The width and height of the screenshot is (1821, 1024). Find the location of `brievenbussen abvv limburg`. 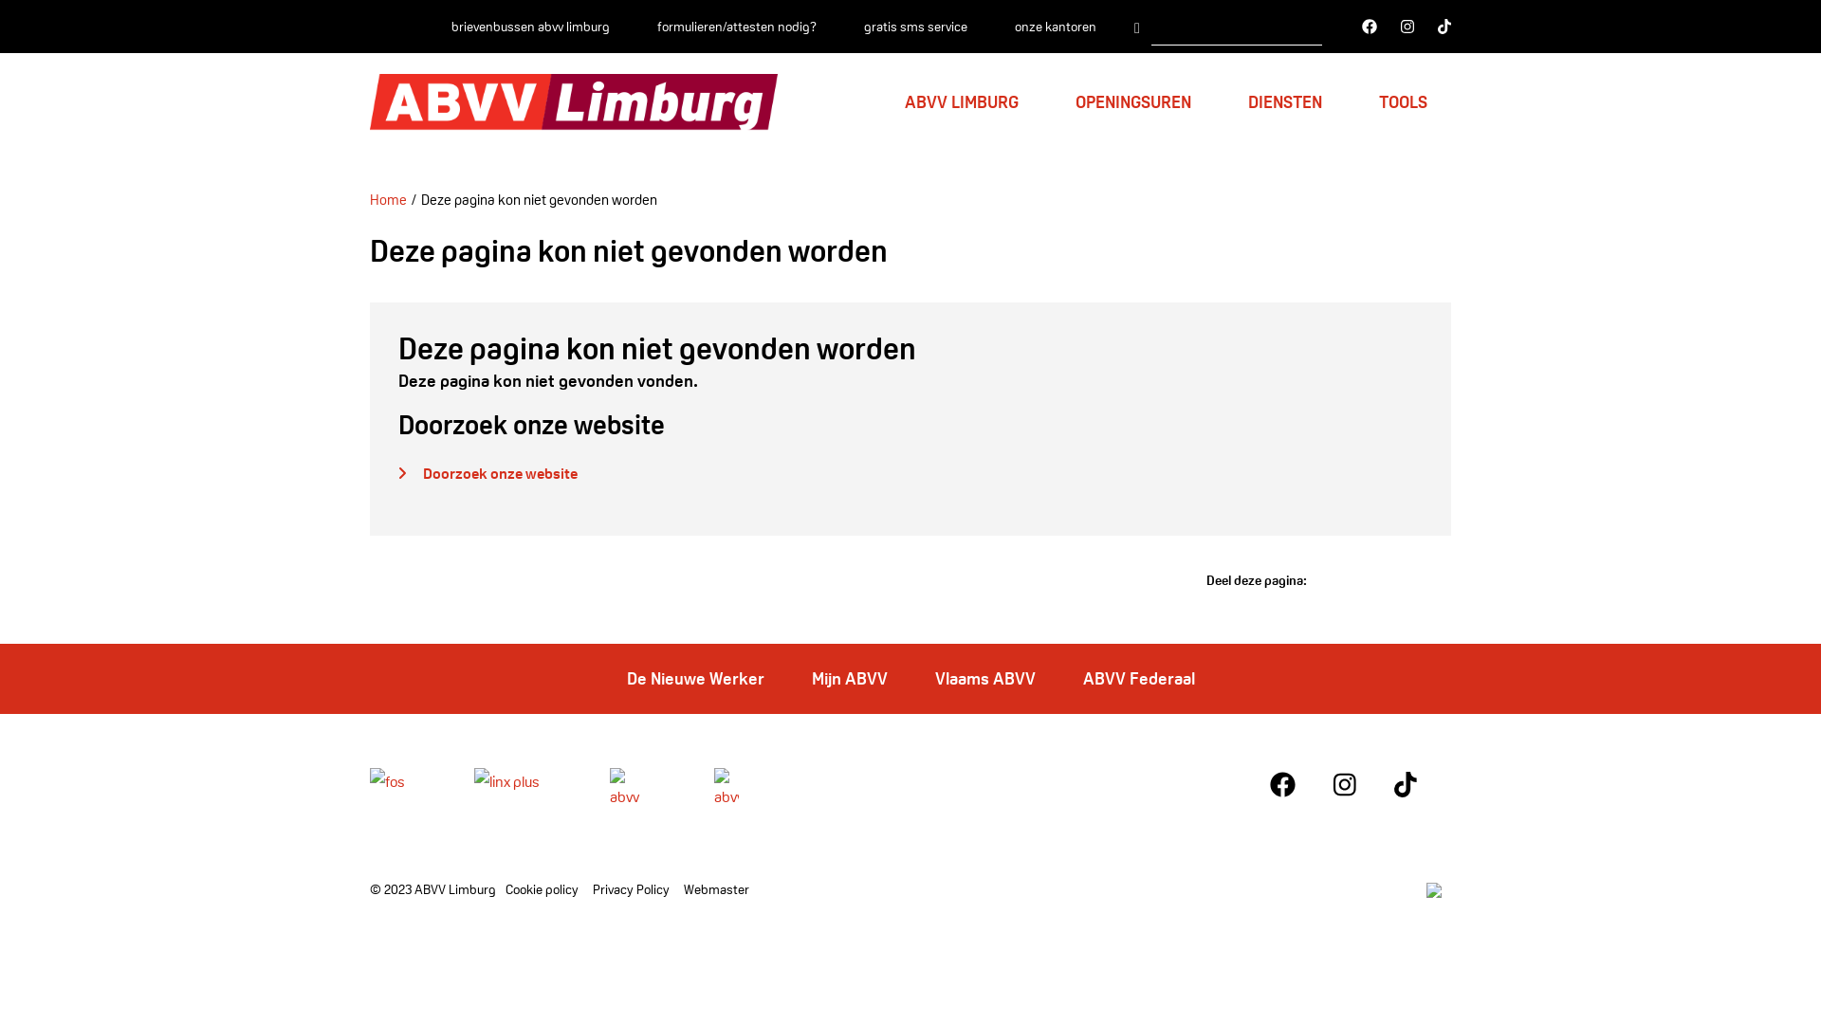

brievenbussen abvv limburg is located at coordinates (531, 27).